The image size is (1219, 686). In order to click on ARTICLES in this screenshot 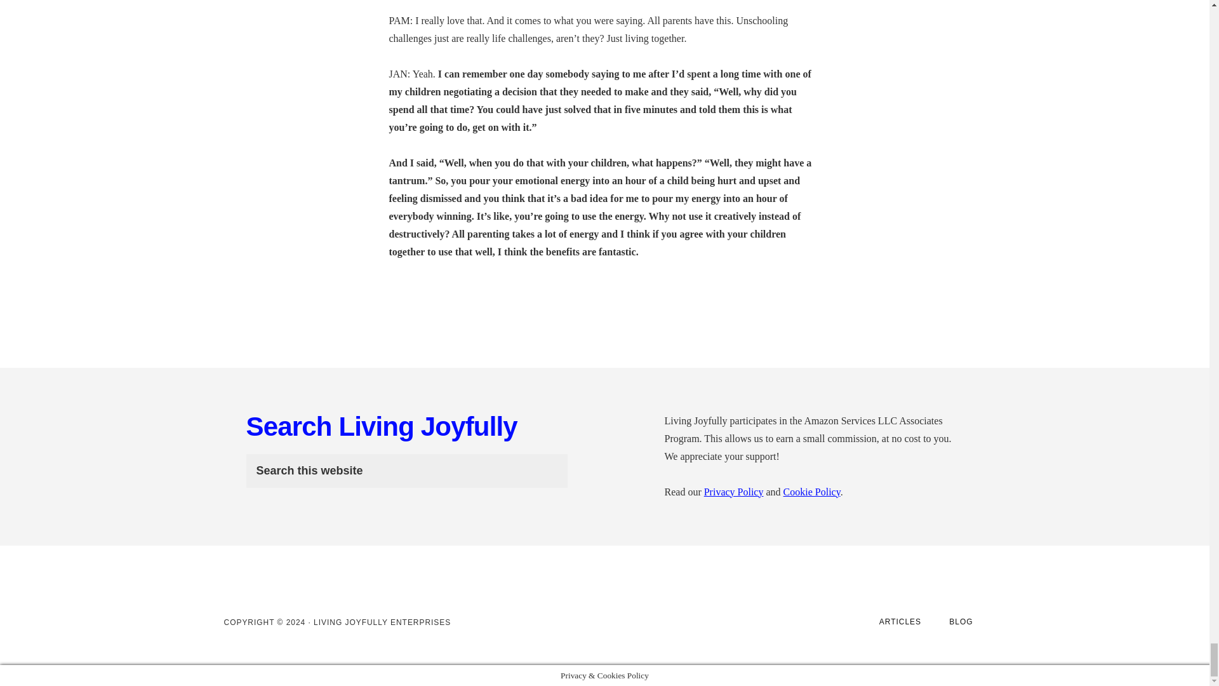, I will do `click(900, 622)`.